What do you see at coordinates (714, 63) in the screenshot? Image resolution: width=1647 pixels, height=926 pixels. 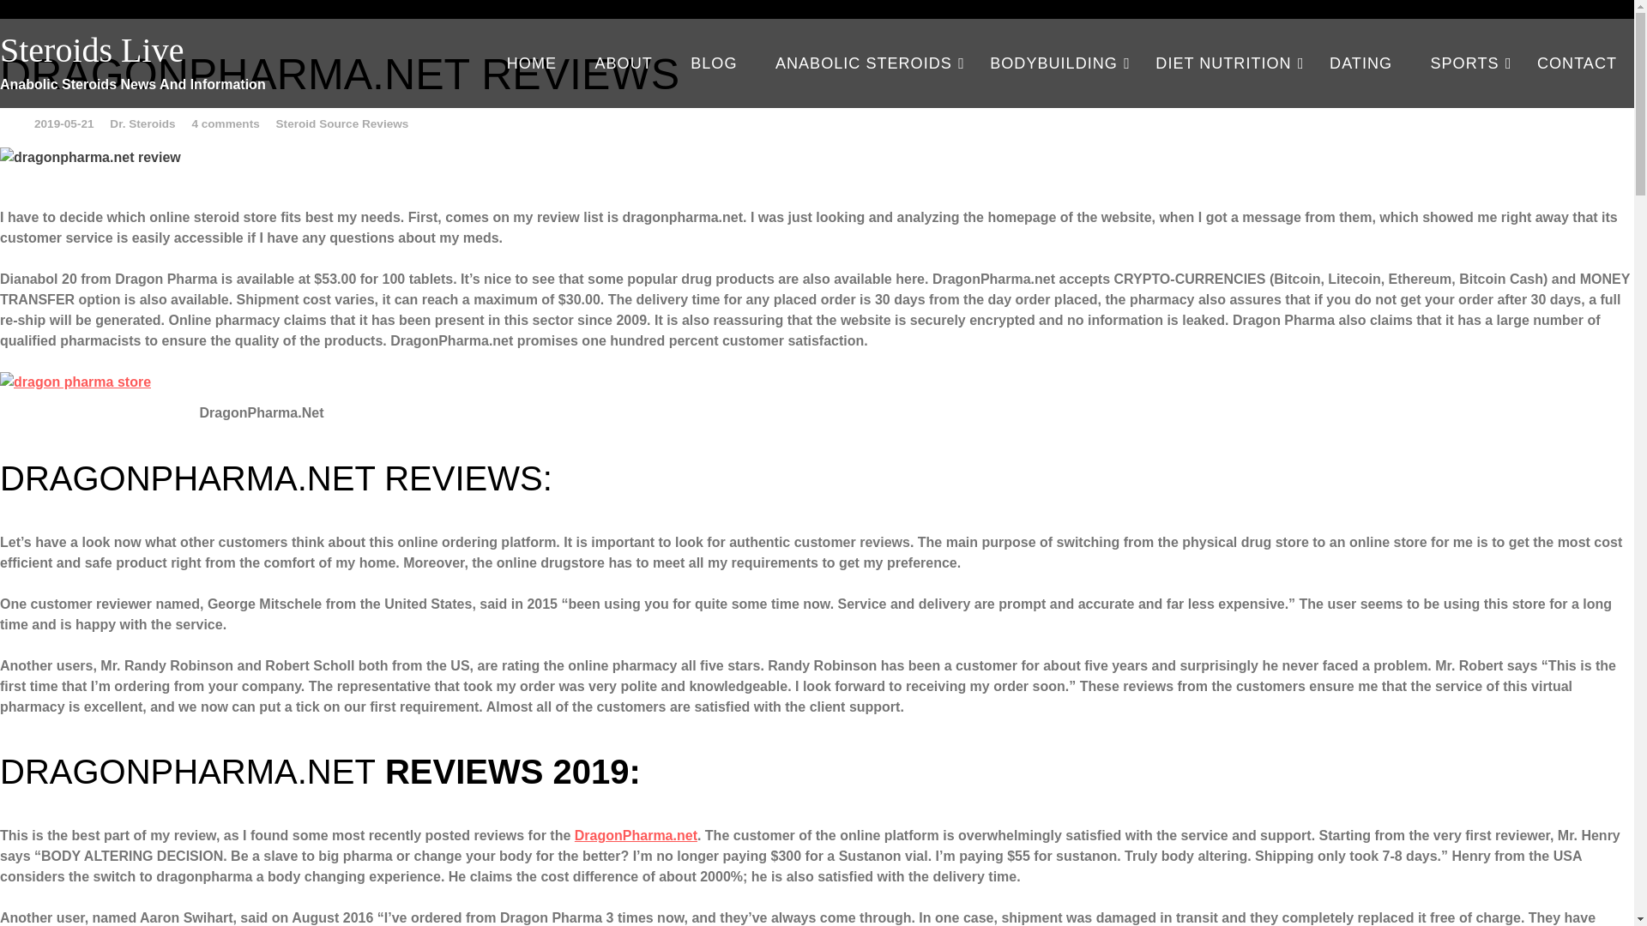 I see `BLOG` at bounding box center [714, 63].